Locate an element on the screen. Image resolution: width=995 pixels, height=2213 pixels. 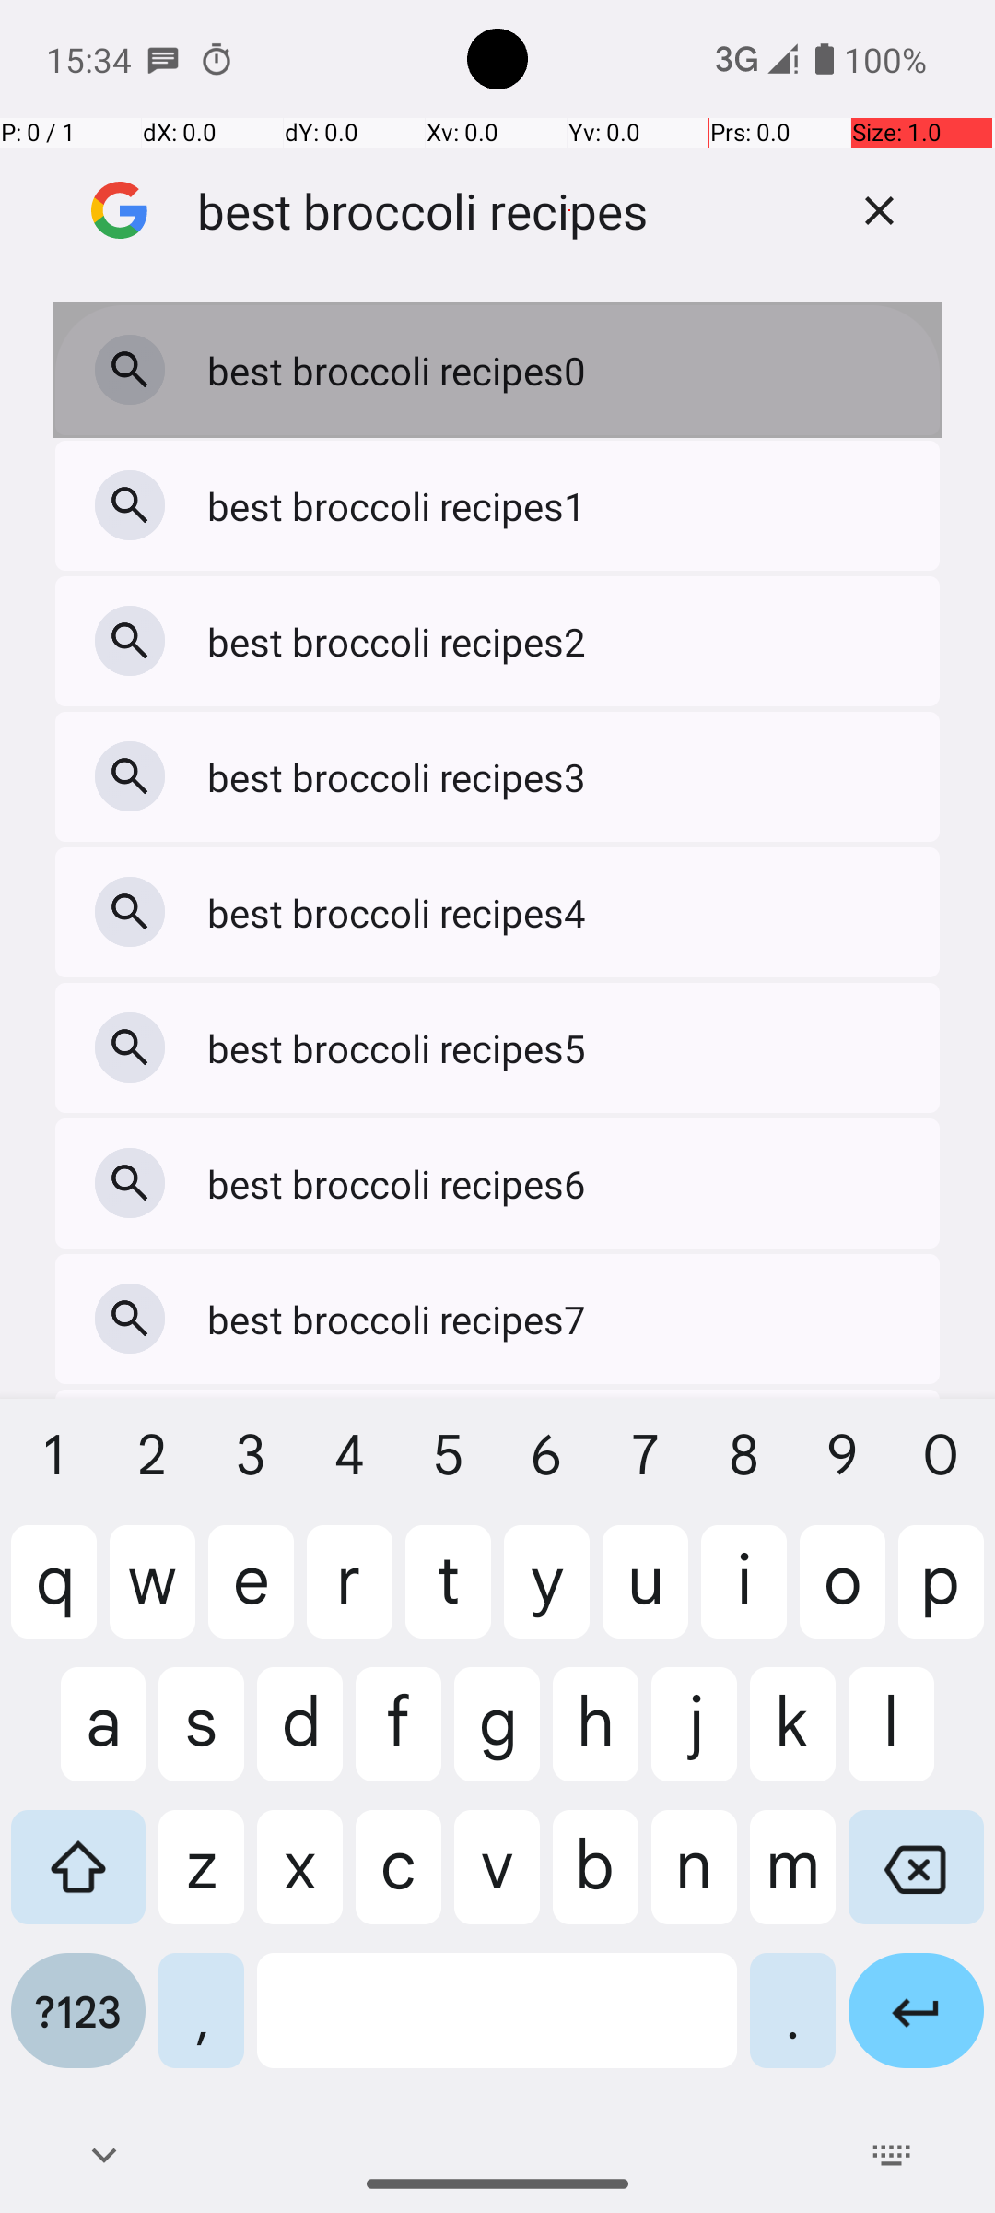
Clear search box is located at coordinates (879, 210).